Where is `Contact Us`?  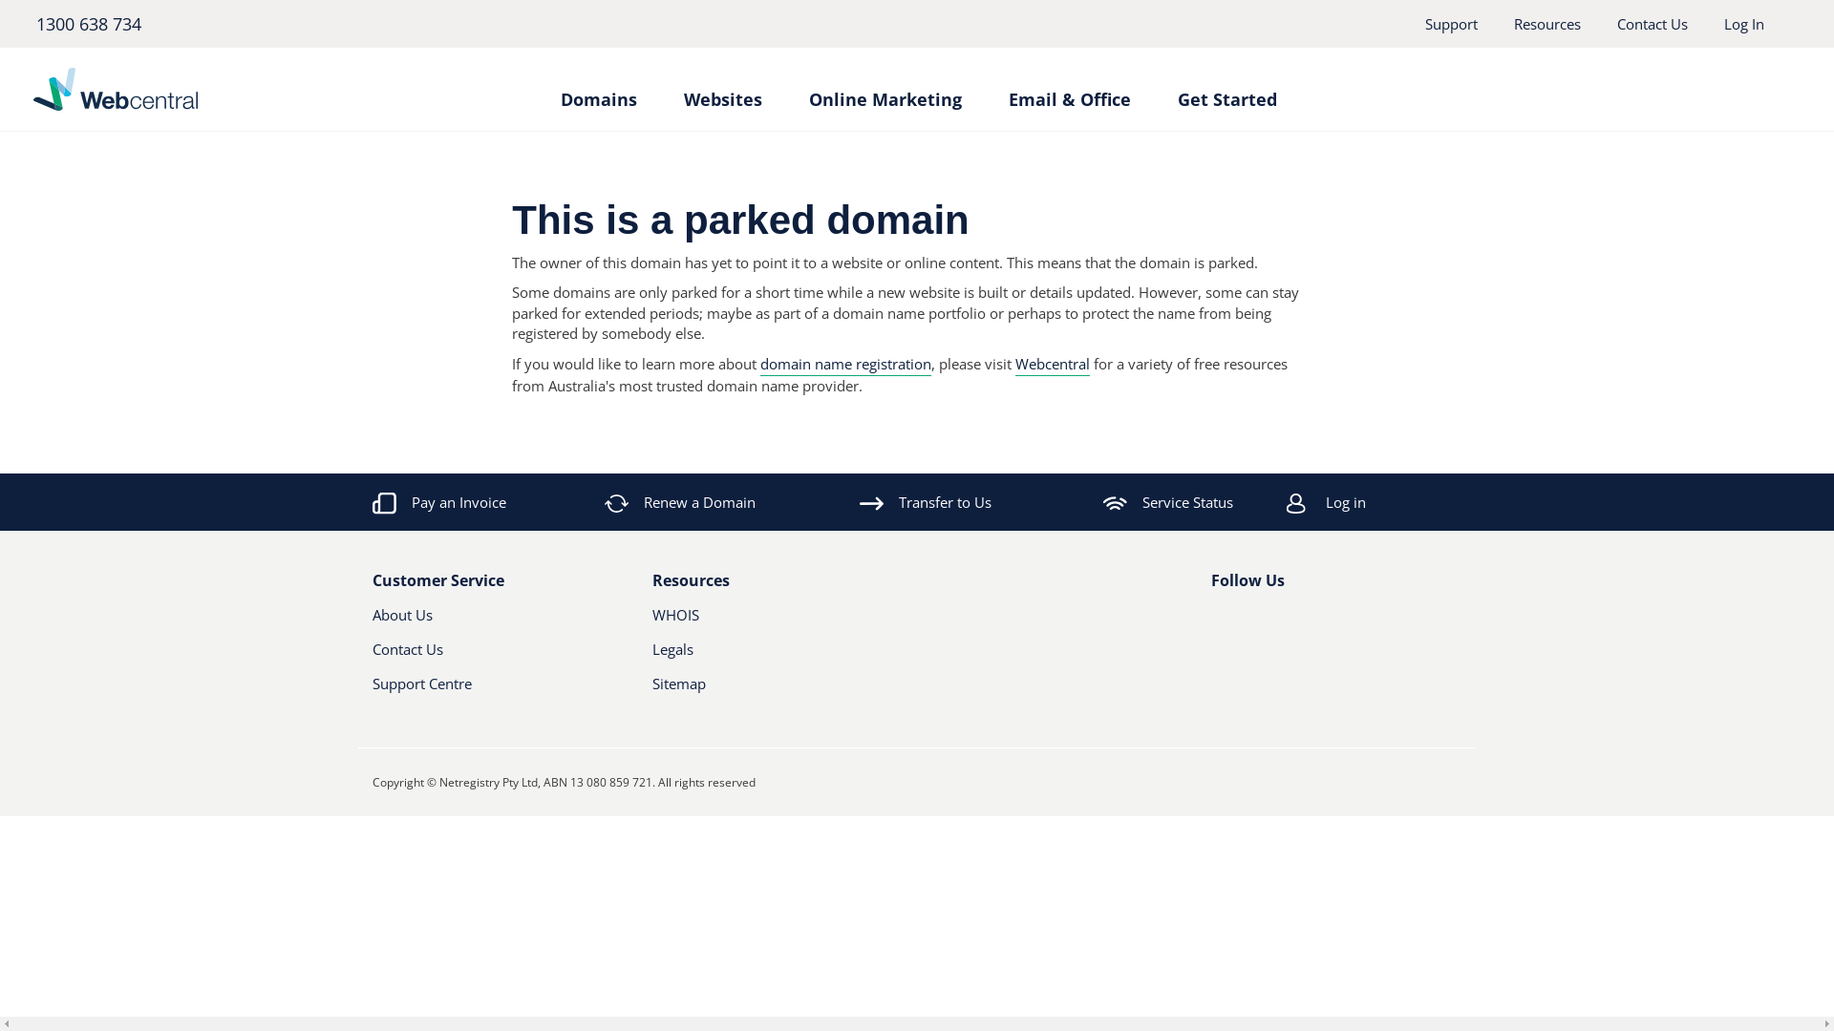 Contact Us is located at coordinates (1653, 24).